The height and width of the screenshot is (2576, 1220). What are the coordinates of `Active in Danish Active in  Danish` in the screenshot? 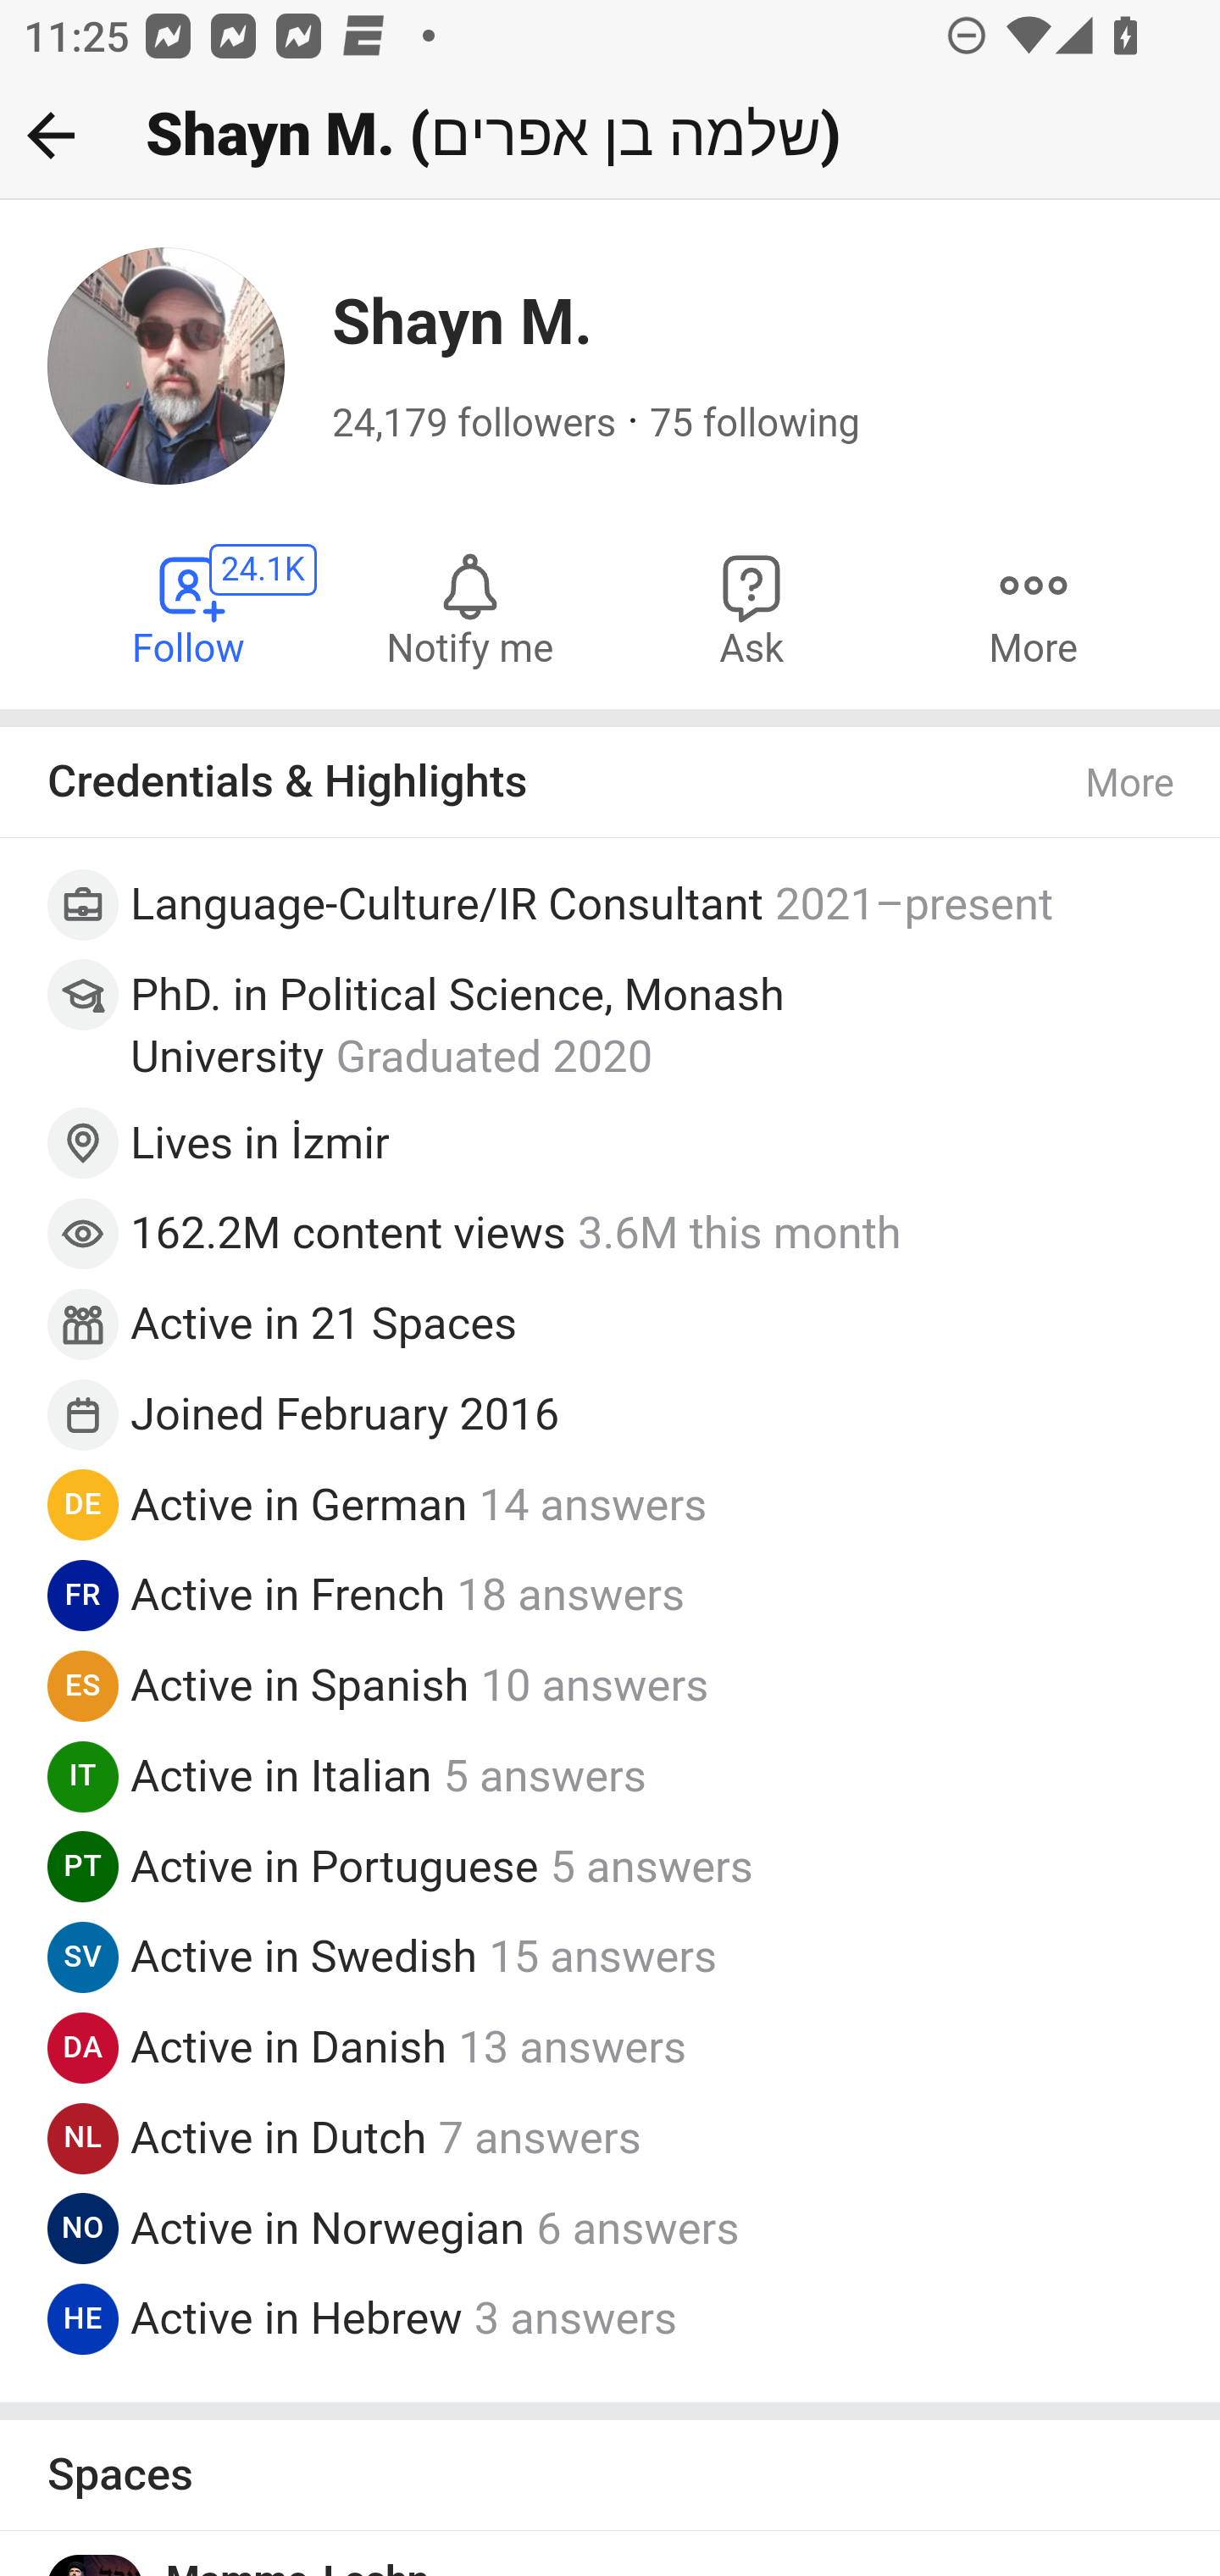 It's located at (289, 2047).